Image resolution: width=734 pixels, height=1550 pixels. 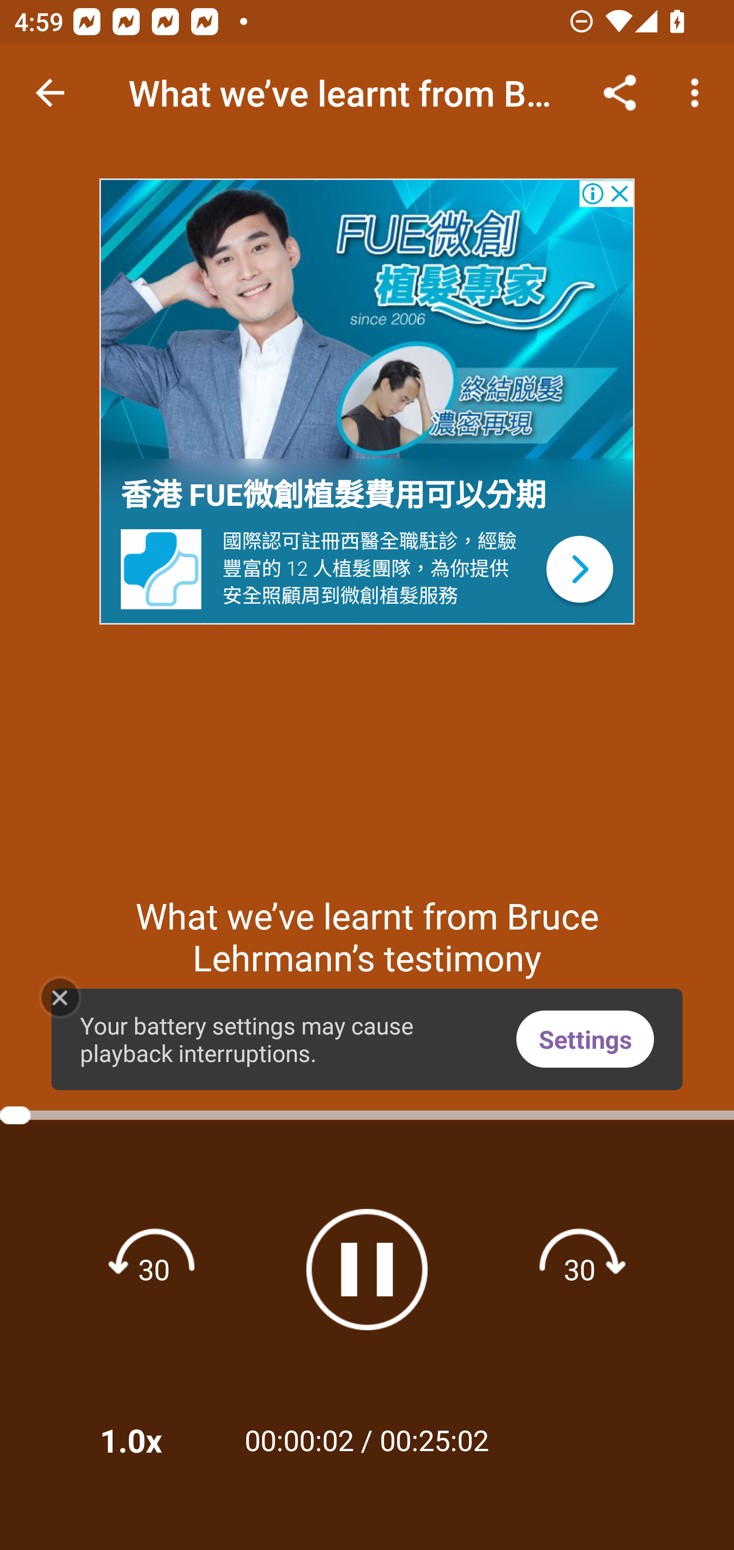 I want to click on 00:25:02, so click(x=434, y=1439).